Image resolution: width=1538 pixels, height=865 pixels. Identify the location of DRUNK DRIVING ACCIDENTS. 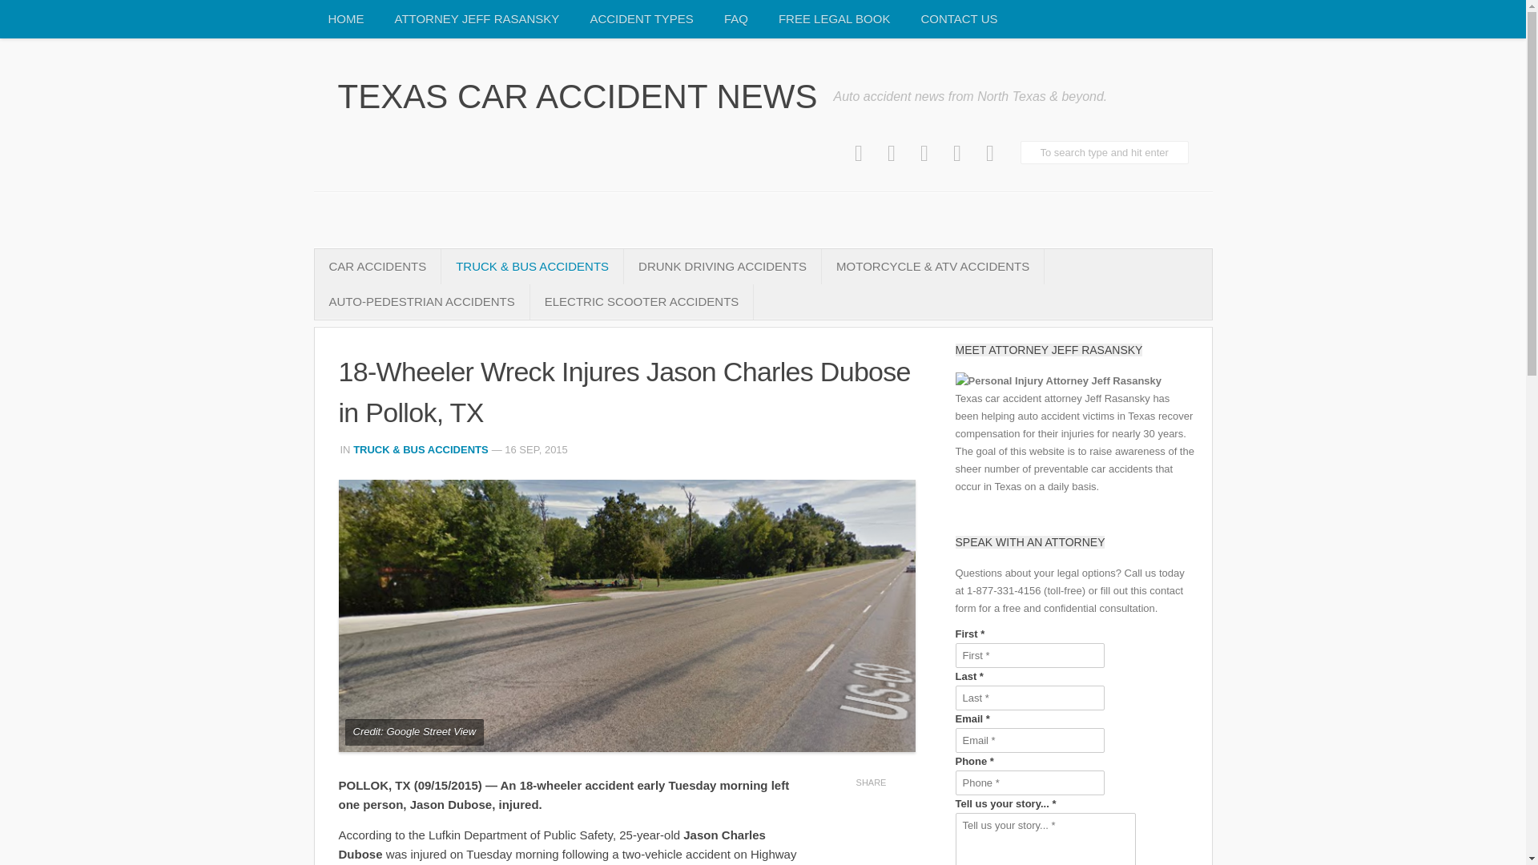
(723, 267).